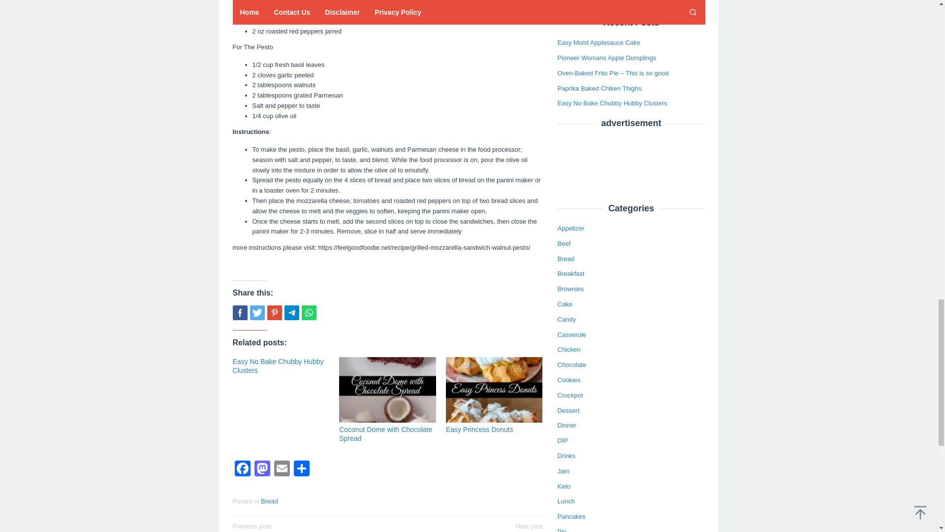  Describe the element at coordinates (479, 430) in the screenshot. I see `Easy Princess Donuts` at that location.